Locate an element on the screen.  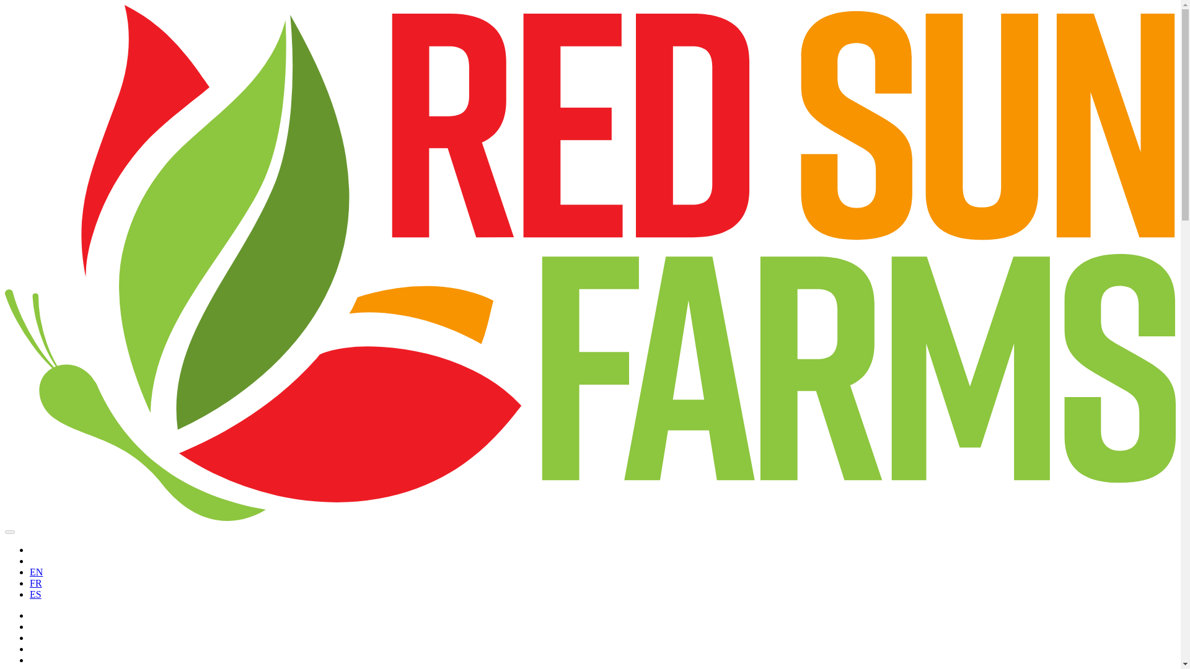
FR is located at coordinates (36, 584).